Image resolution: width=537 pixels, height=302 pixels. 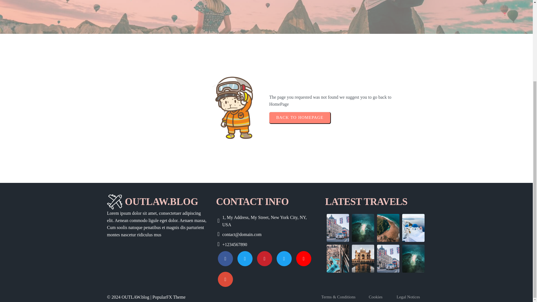 I want to click on OUTLAW.BLOG, so click(x=157, y=202).